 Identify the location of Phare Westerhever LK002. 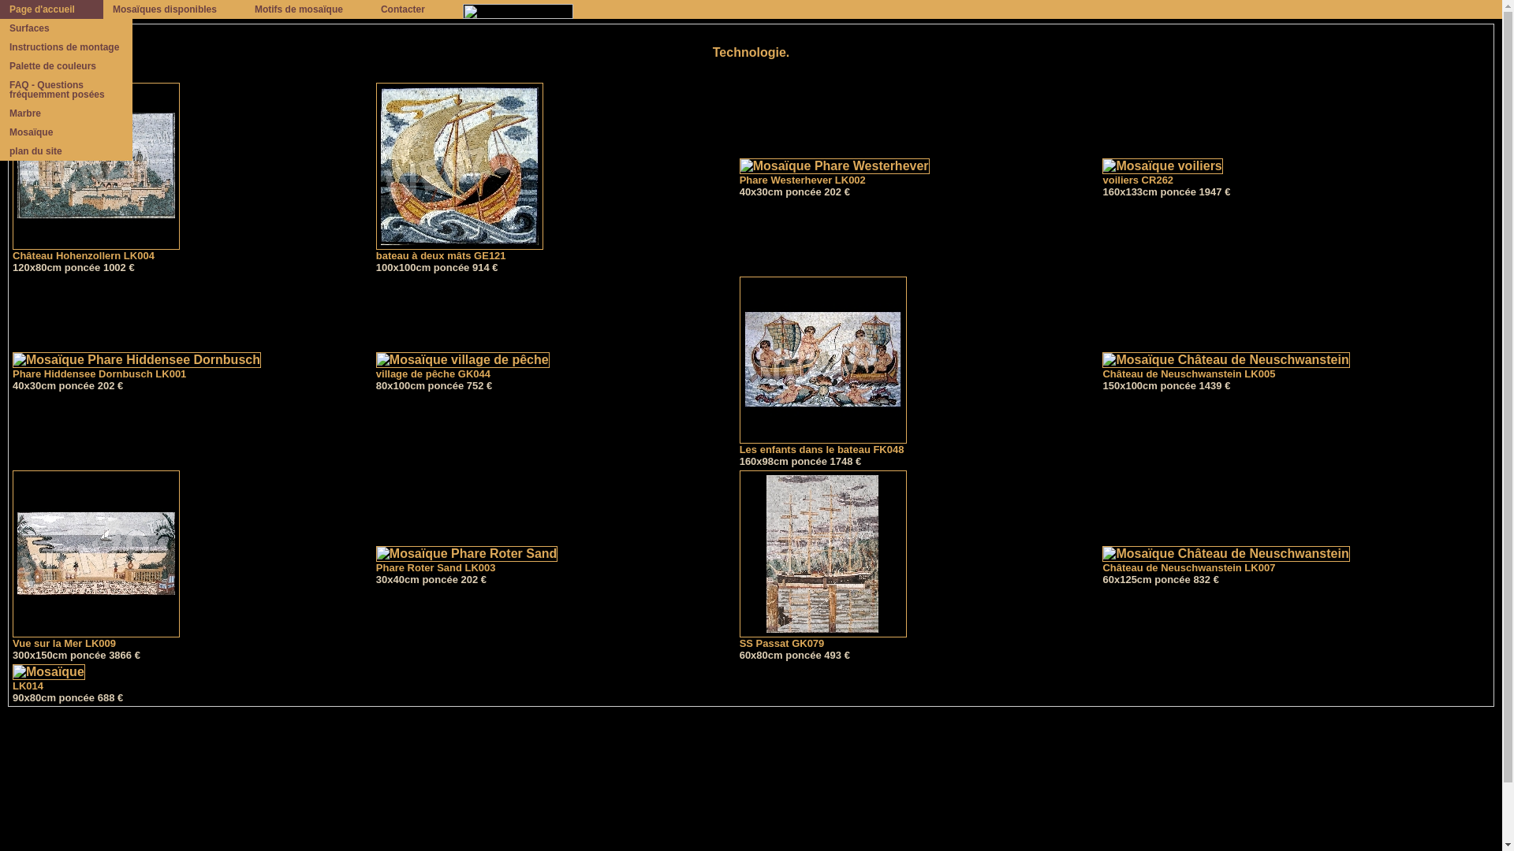
(834, 173).